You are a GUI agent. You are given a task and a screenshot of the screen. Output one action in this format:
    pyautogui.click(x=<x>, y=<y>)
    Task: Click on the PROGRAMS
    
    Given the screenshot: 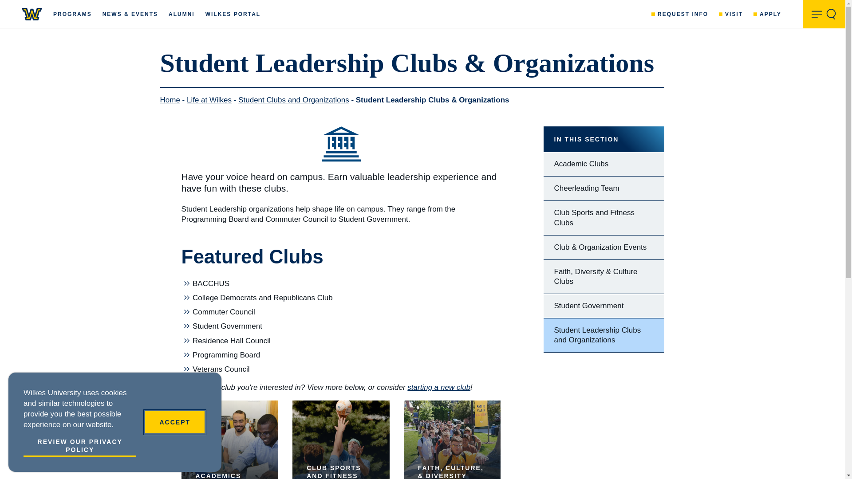 What is the action you would take?
    pyautogui.click(x=72, y=13)
    